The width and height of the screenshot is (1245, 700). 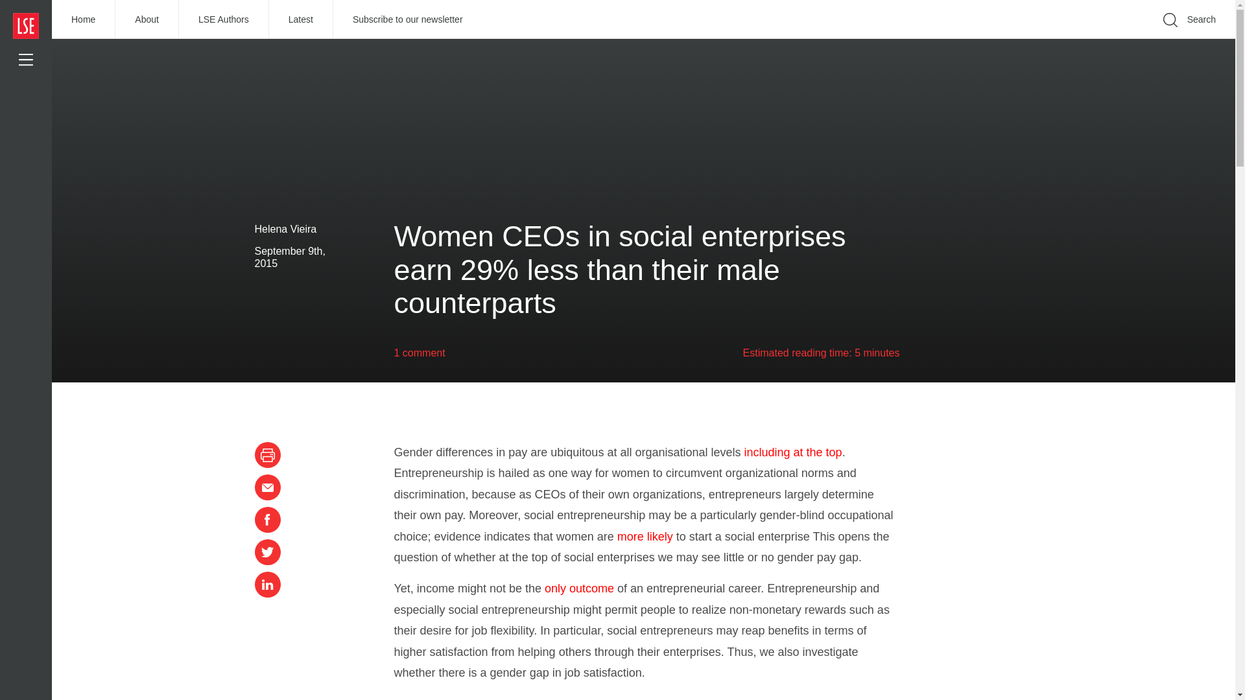 What do you see at coordinates (84, 19) in the screenshot?
I see `Home` at bounding box center [84, 19].